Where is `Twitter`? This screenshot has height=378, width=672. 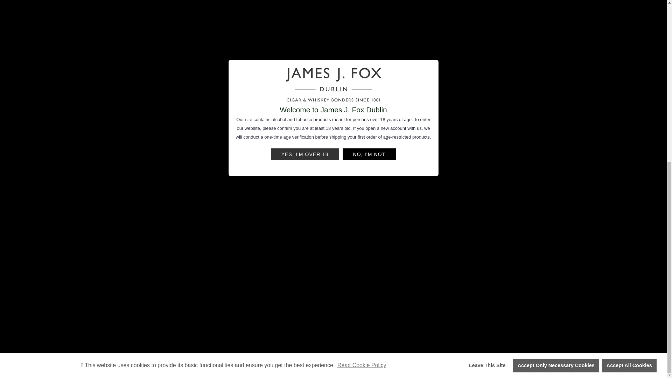 Twitter is located at coordinates (379, 118).